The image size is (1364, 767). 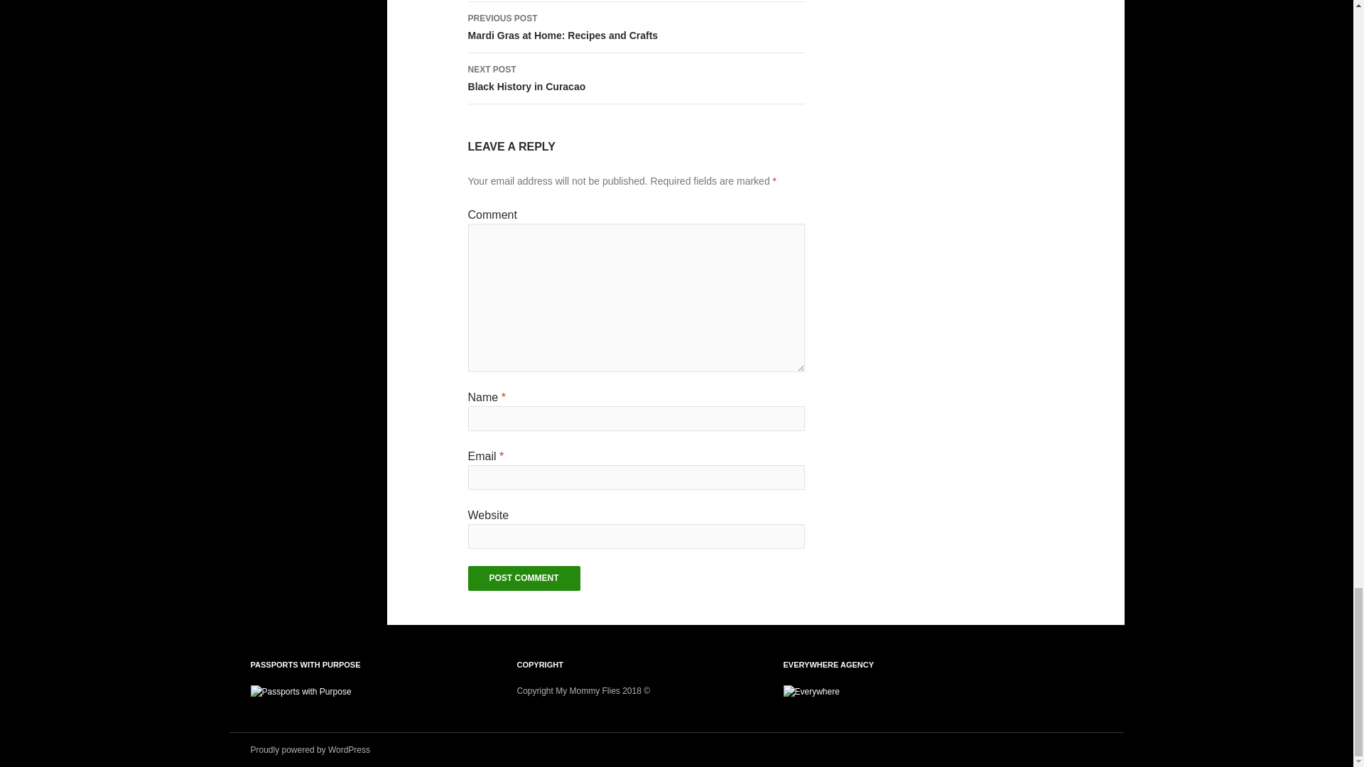 What do you see at coordinates (636, 78) in the screenshot?
I see `Passports with Purpose` at bounding box center [636, 78].